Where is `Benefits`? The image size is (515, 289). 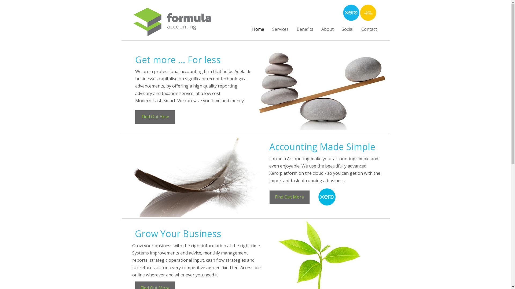
Benefits is located at coordinates (305, 29).